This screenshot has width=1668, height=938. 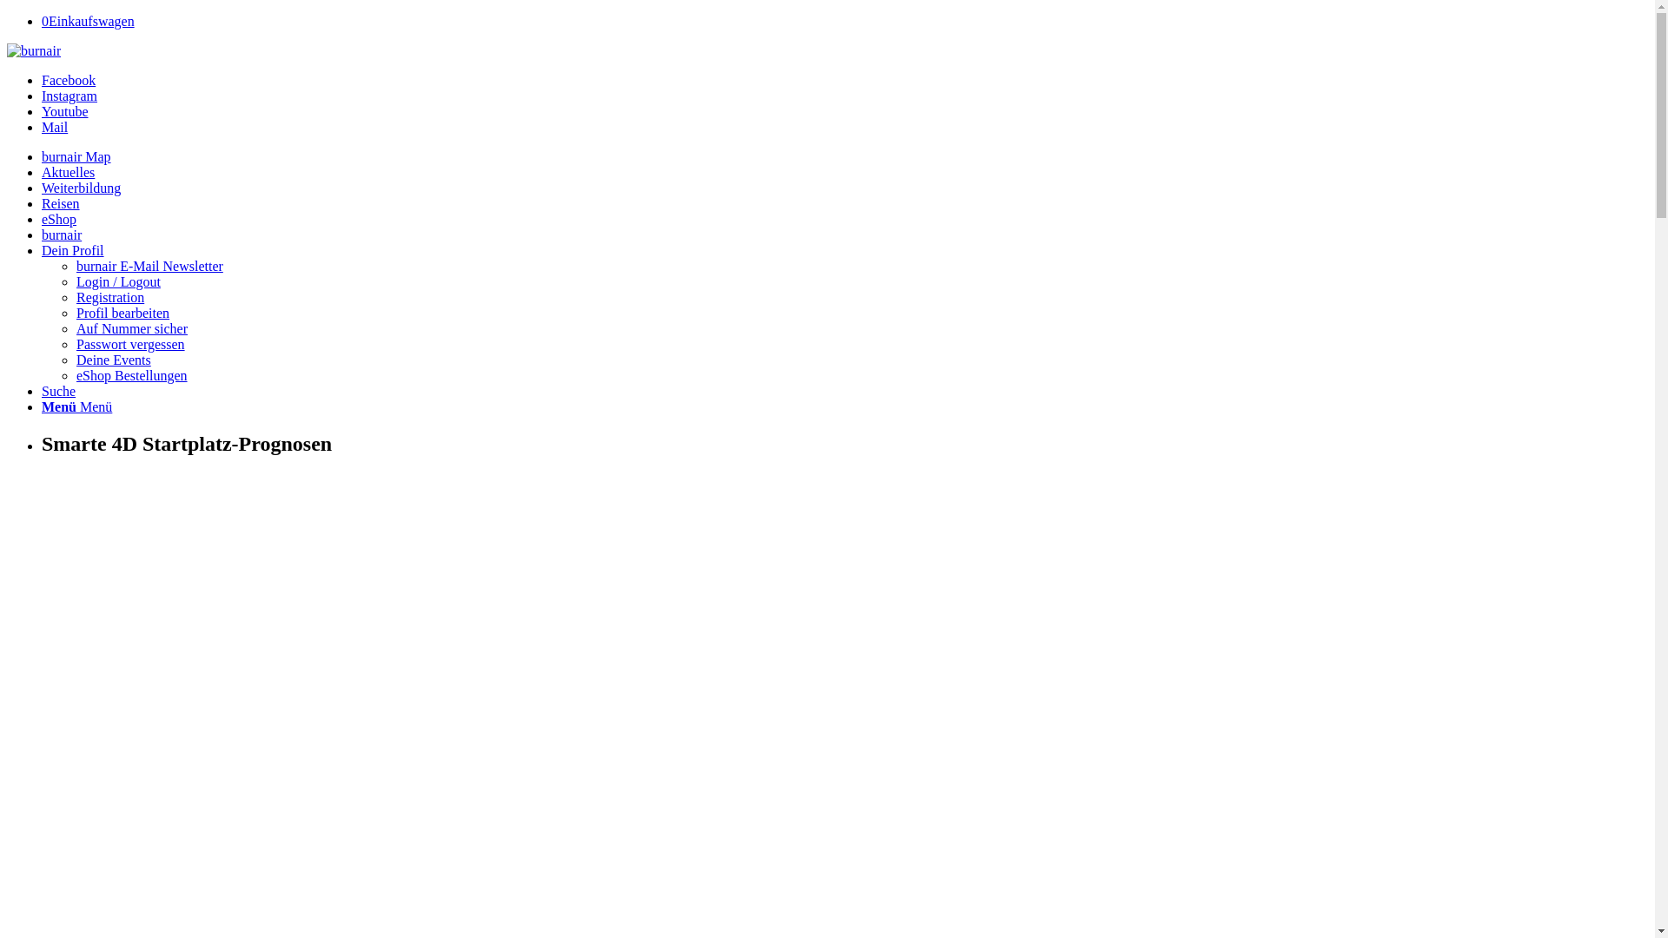 What do you see at coordinates (69, 80) in the screenshot?
I see `Facebook` at bounding box center [69, 80].